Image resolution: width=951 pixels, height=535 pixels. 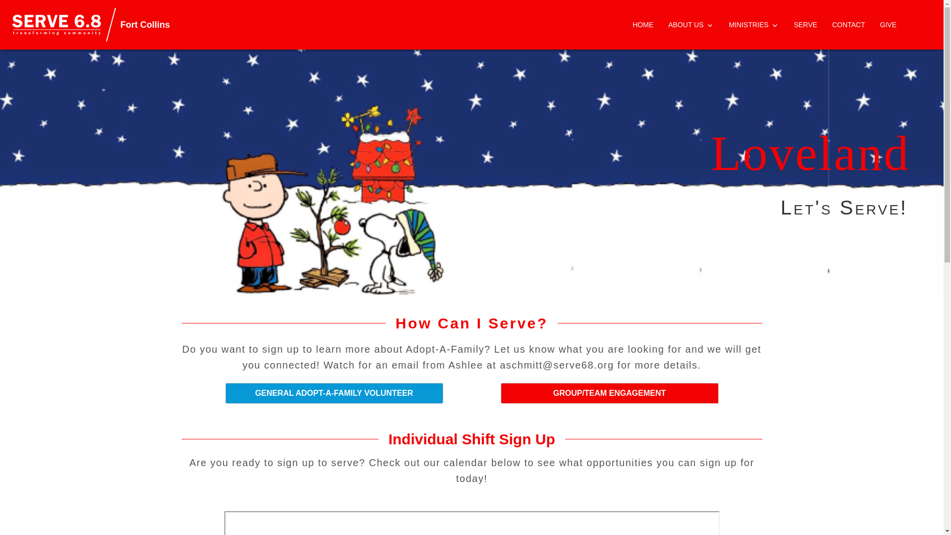 What do you see at coordinates (690, 25) in the screenshot?
I see `ABOUT US` at bounding box center [690, 25].